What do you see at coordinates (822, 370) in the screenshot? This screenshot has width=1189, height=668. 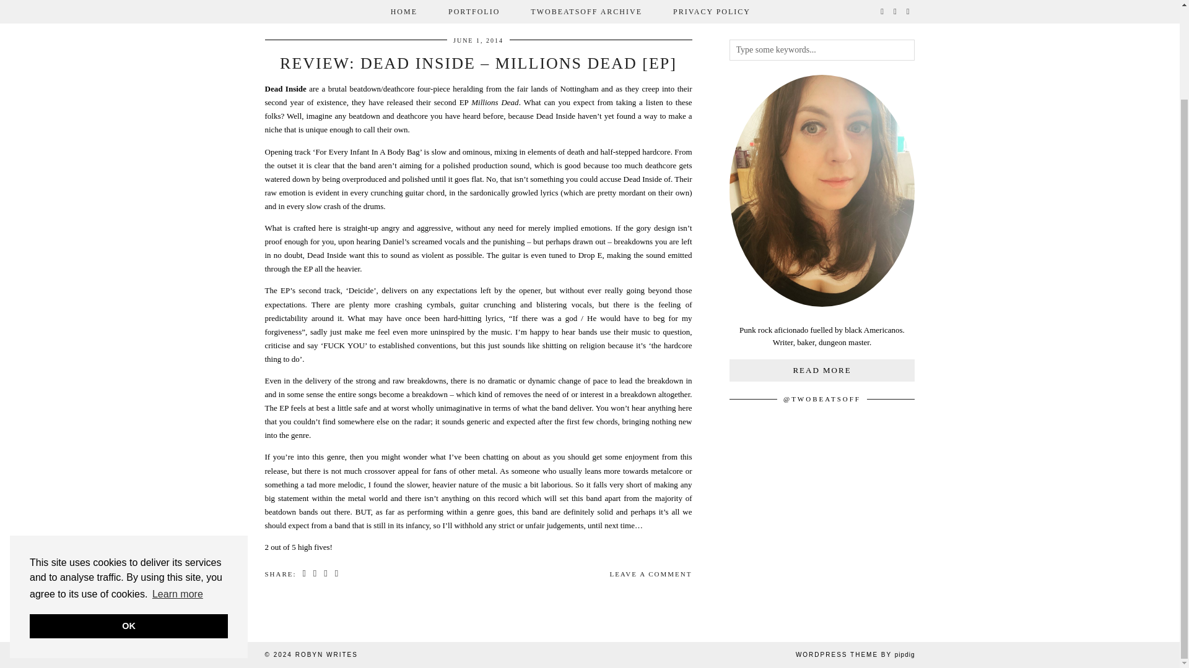 I see `READ MORE` at bounding box center [822, 370].